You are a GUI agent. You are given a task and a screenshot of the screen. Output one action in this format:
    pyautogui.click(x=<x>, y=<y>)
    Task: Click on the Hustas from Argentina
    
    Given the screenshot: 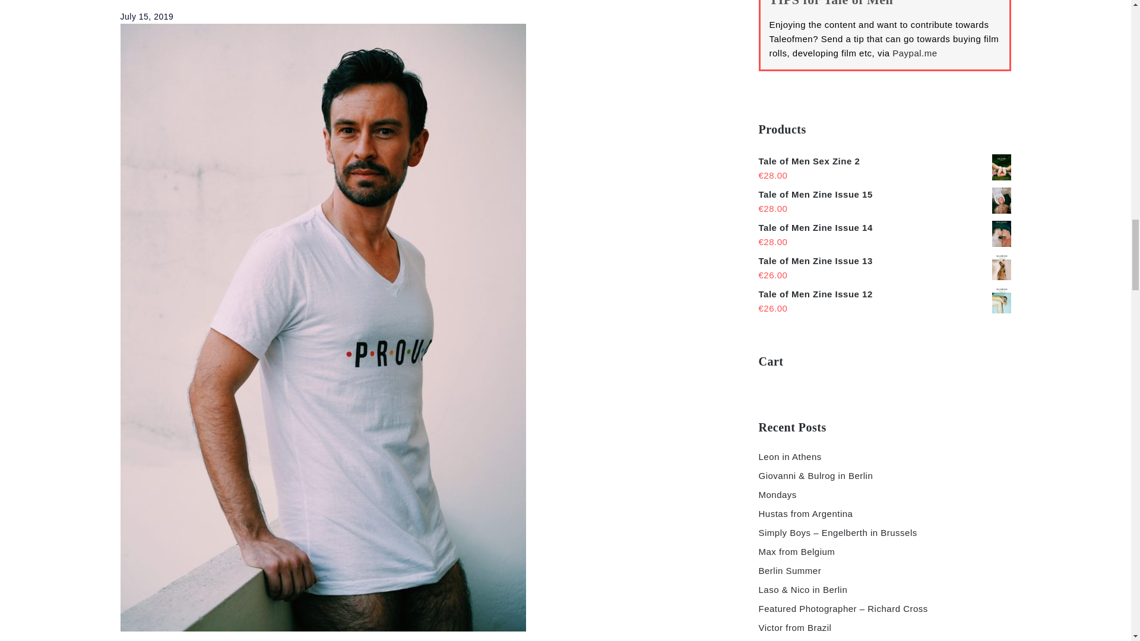 What is the action you would take?
    pyautogui.click(x=806, y=513)
    